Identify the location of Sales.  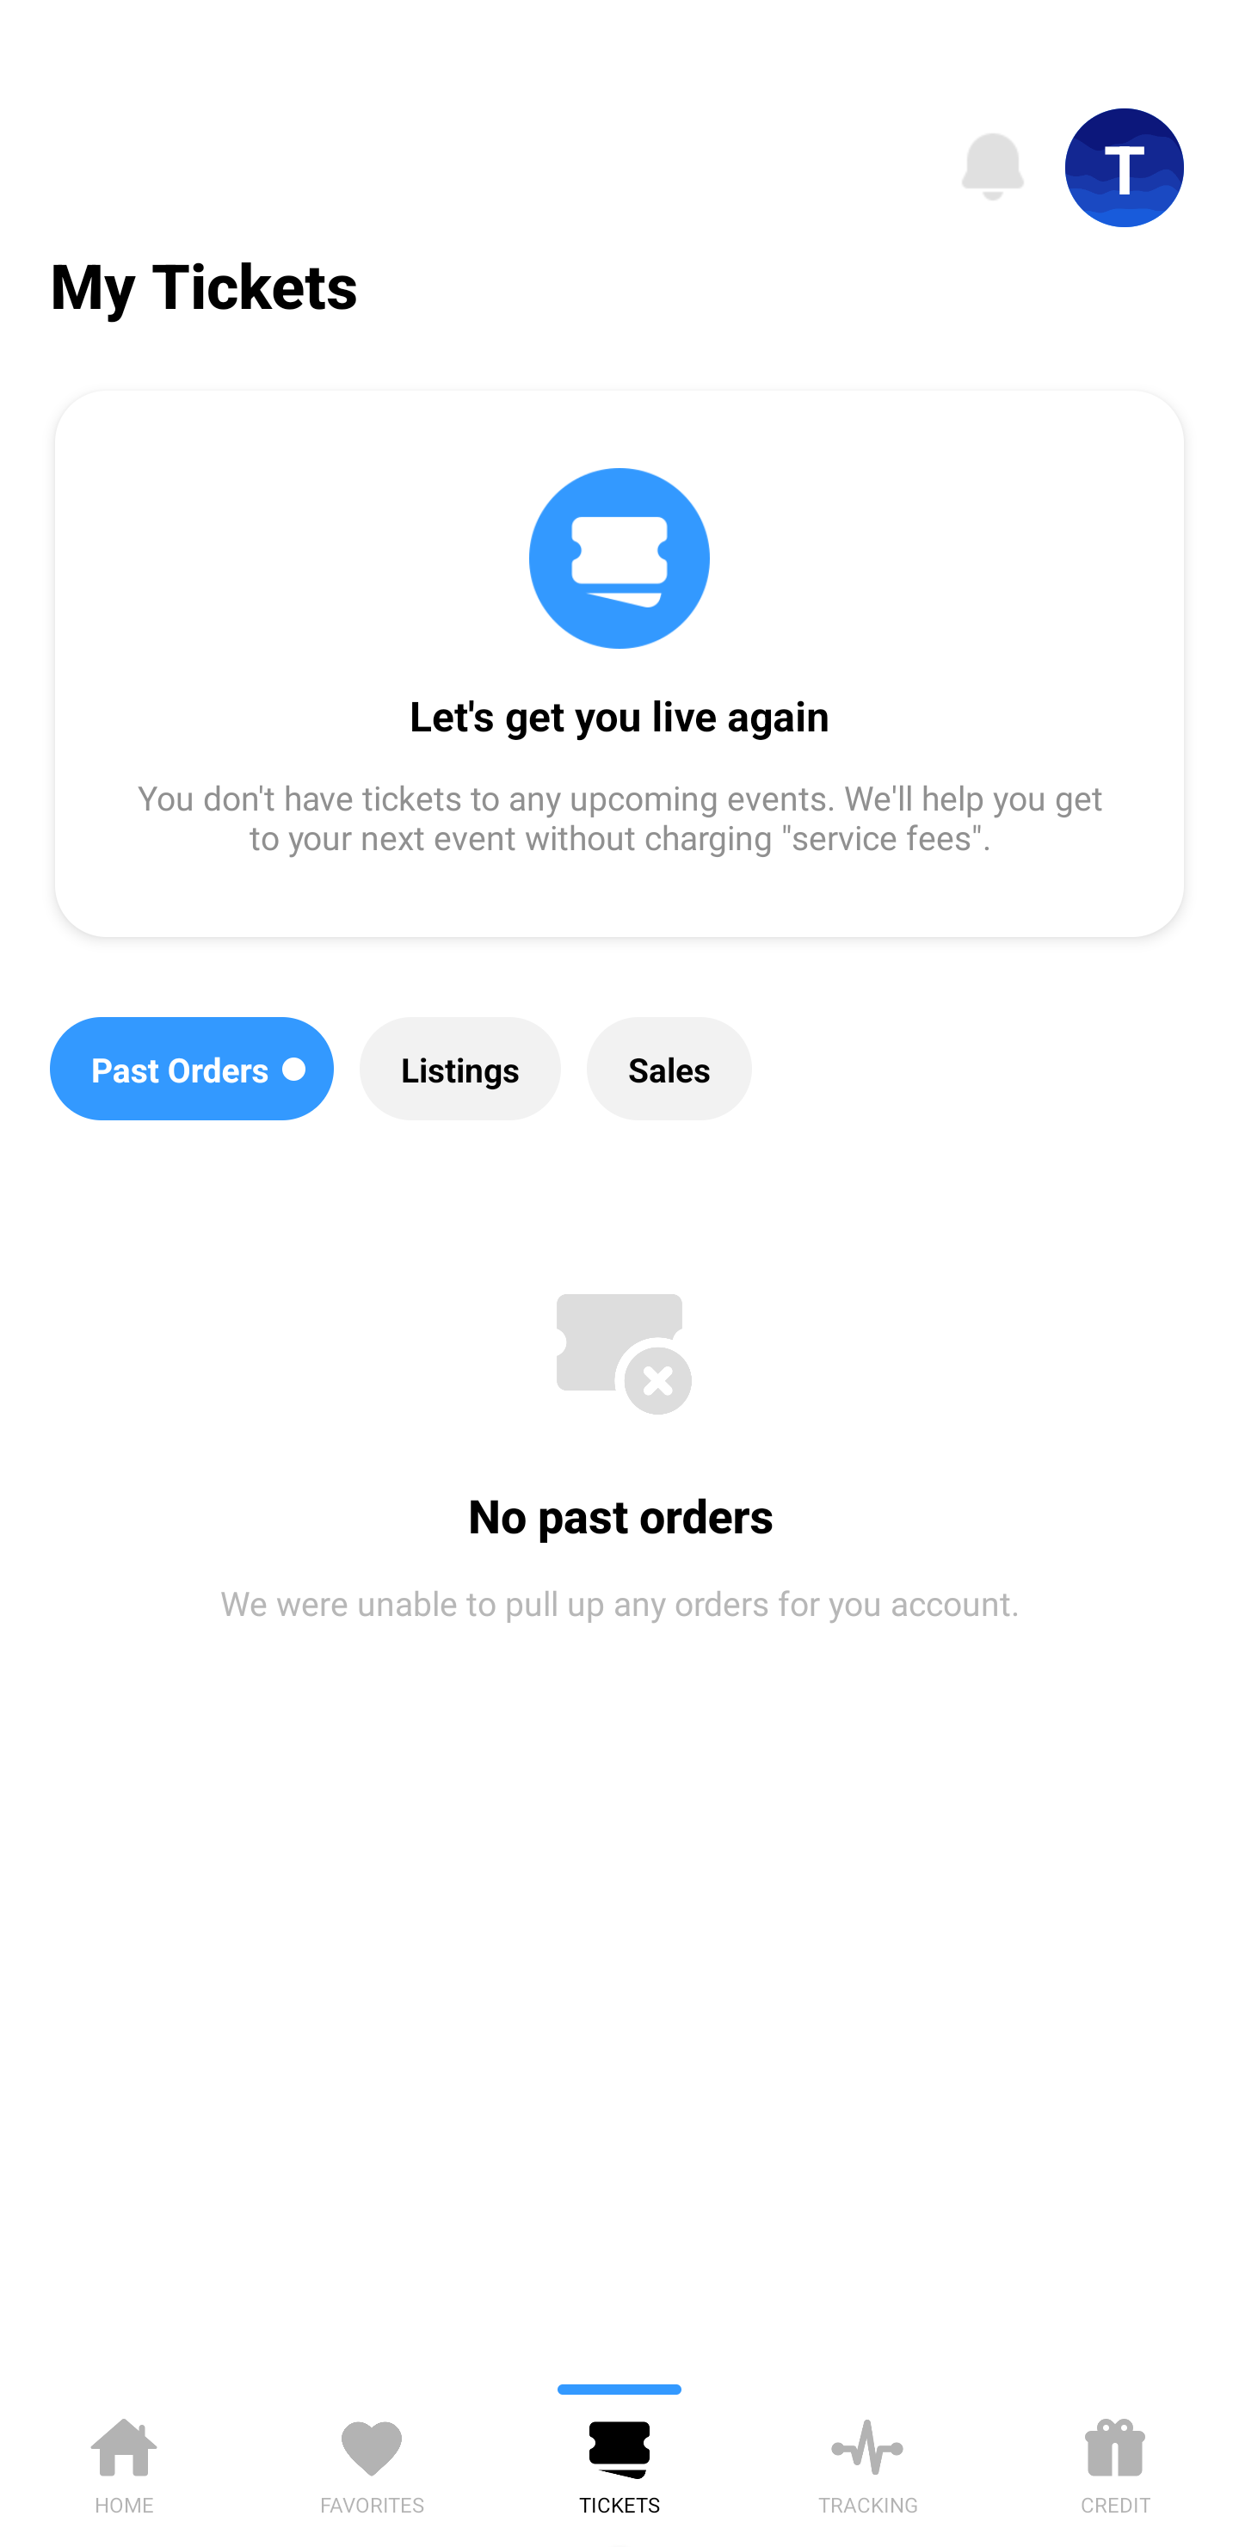
(669, 1069).